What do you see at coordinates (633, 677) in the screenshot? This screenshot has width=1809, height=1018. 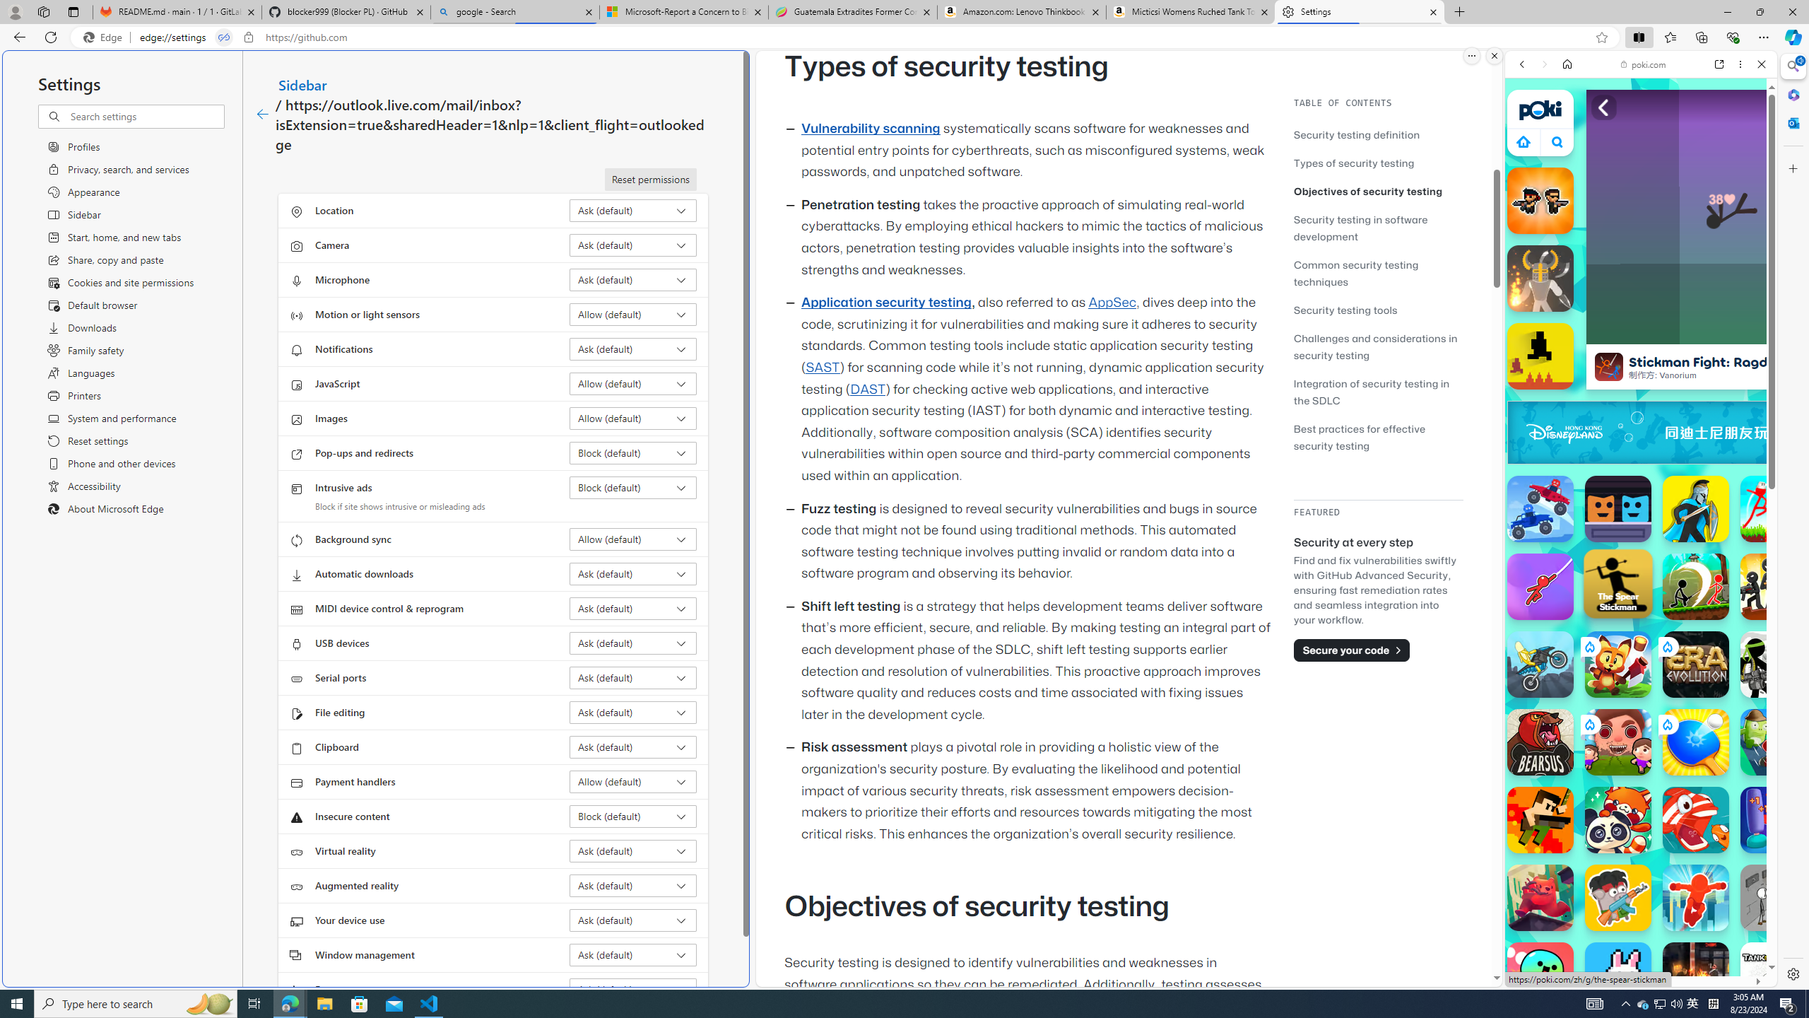 I see `Serial ports Ask (default)` at bounding box center [633, 677].